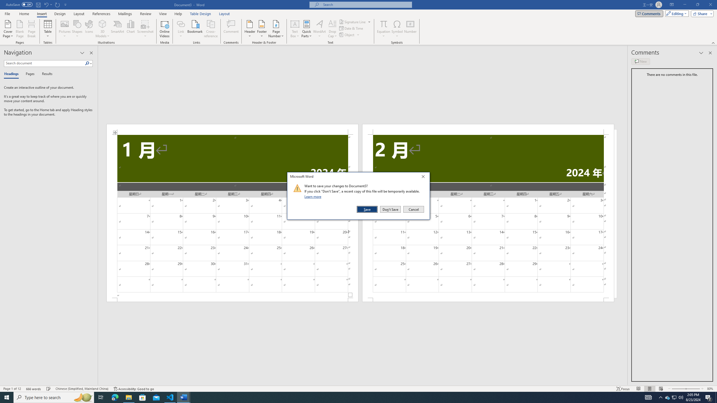  Describe the element at coordinates (250, 29) in the screenshot. I see `Header` at that location.